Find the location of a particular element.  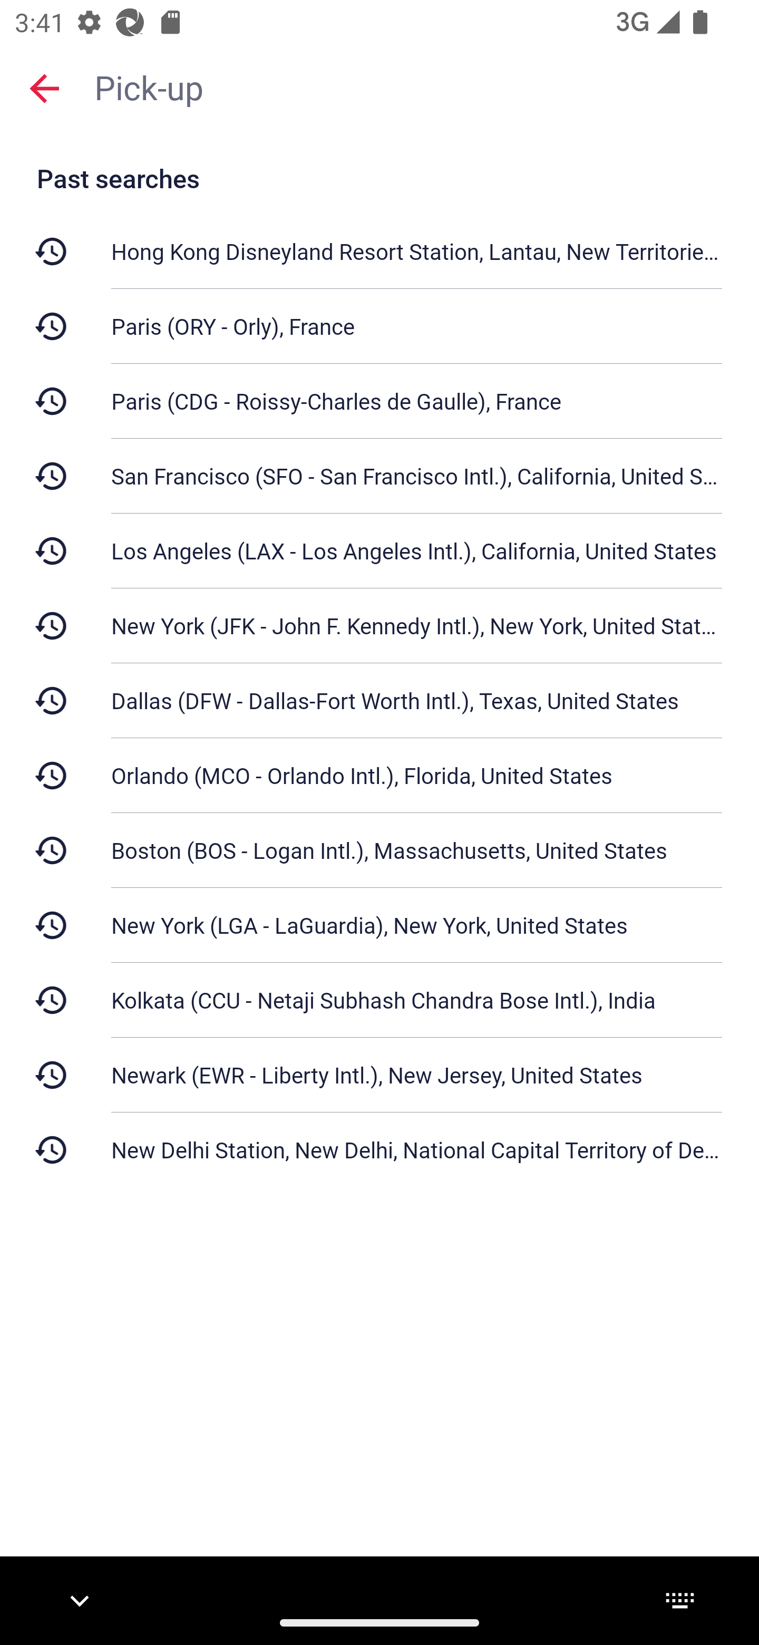

Pick-up,  is located at coordinates (416, 86).